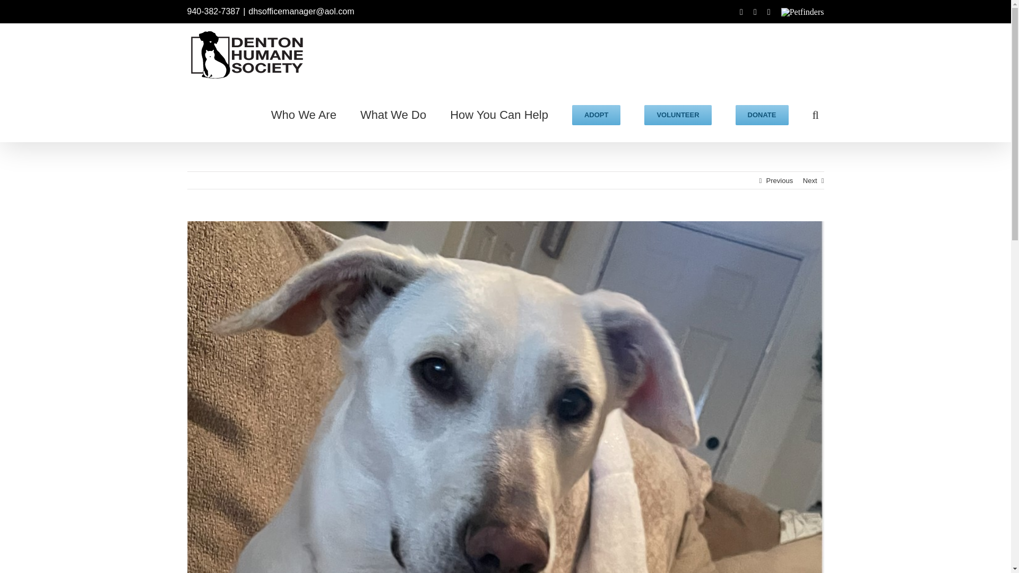 The image size is (1019, 573). I want to click on Search, so click(817, 114).